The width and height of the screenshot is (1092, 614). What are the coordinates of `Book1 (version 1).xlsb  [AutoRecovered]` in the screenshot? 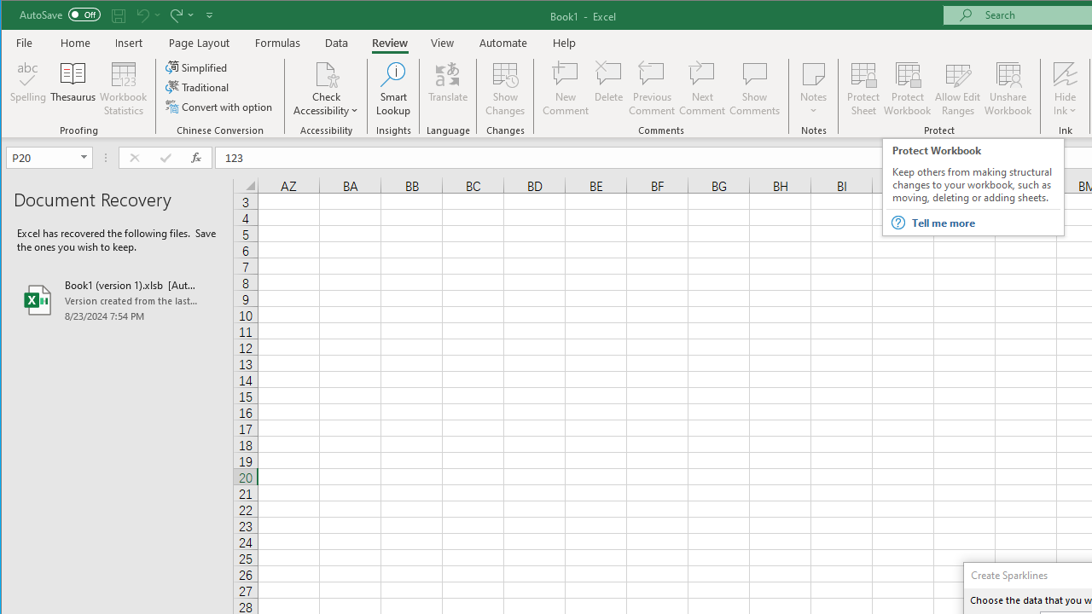 It's located at (117, 300).